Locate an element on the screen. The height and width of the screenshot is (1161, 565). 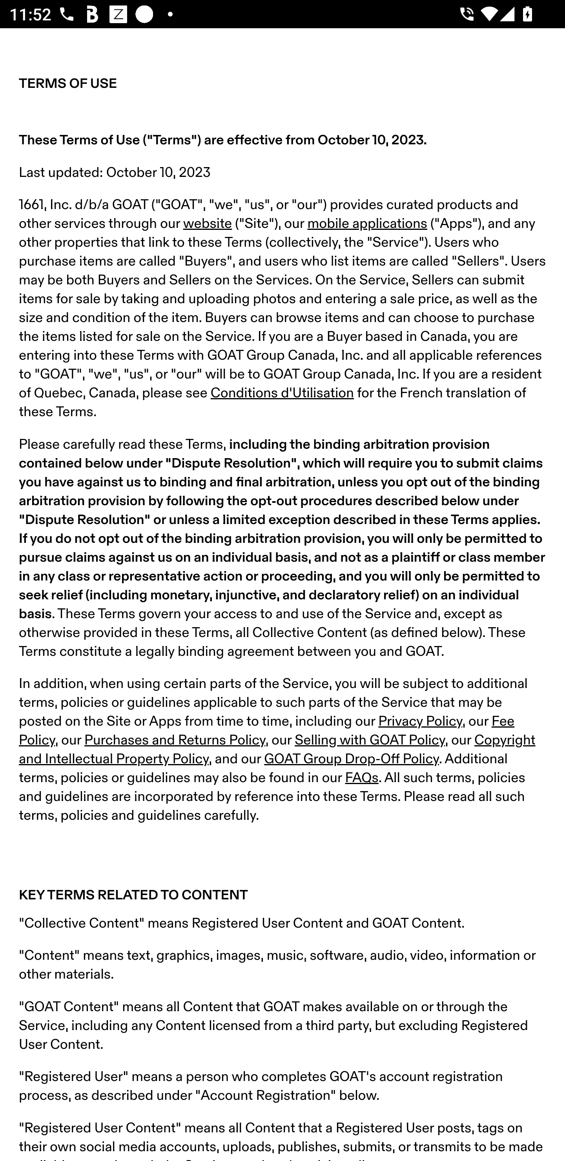
GOAT Group Drop-Off Policy is located at coordinates (351, 760).